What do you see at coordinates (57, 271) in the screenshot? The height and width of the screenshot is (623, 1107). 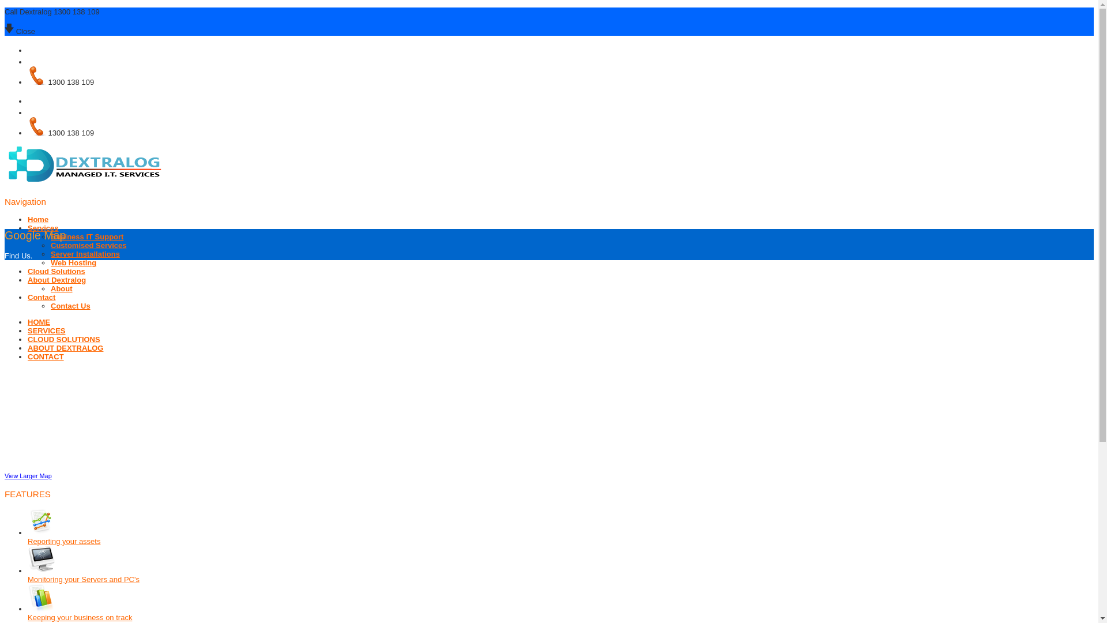 I see `Cloud Solutions` at bounding box center [57, 271].